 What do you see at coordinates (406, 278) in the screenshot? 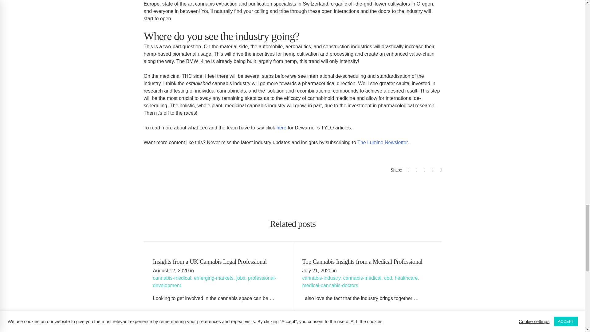
I see `healthcare` at bounding box center [406, 278].